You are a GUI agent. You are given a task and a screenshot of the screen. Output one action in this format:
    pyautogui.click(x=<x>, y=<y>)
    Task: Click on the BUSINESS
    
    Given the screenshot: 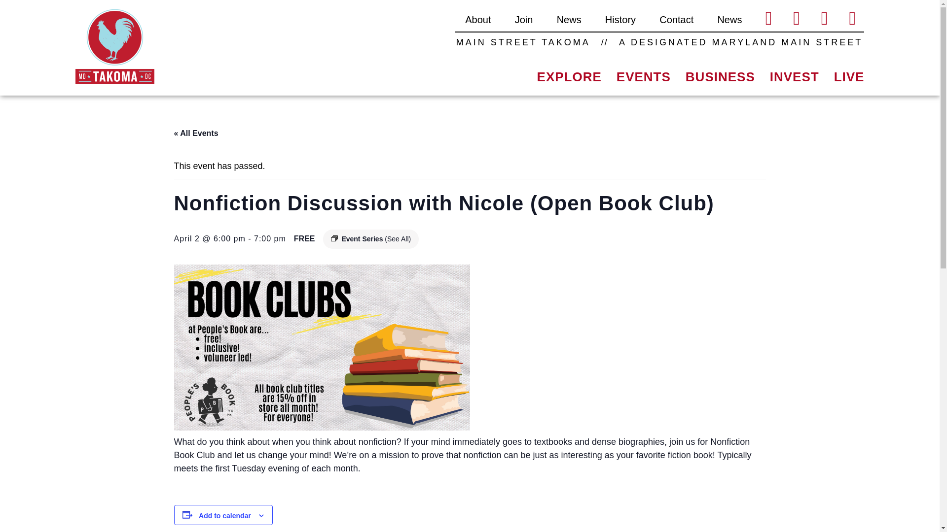 What is the action you would take?
    pyautogui.click(x=720, y=82)
    